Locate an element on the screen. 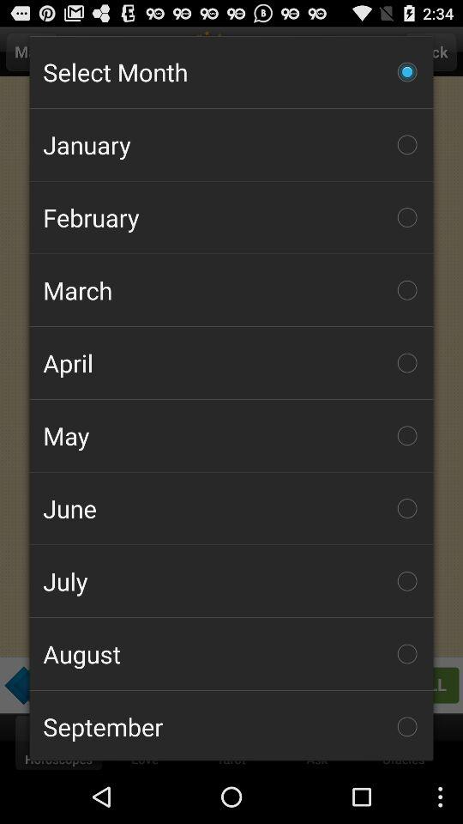 Image resolution: width=463 pixels, height=824 pixels. scroll until june icon is located at coordinates (231, 508).